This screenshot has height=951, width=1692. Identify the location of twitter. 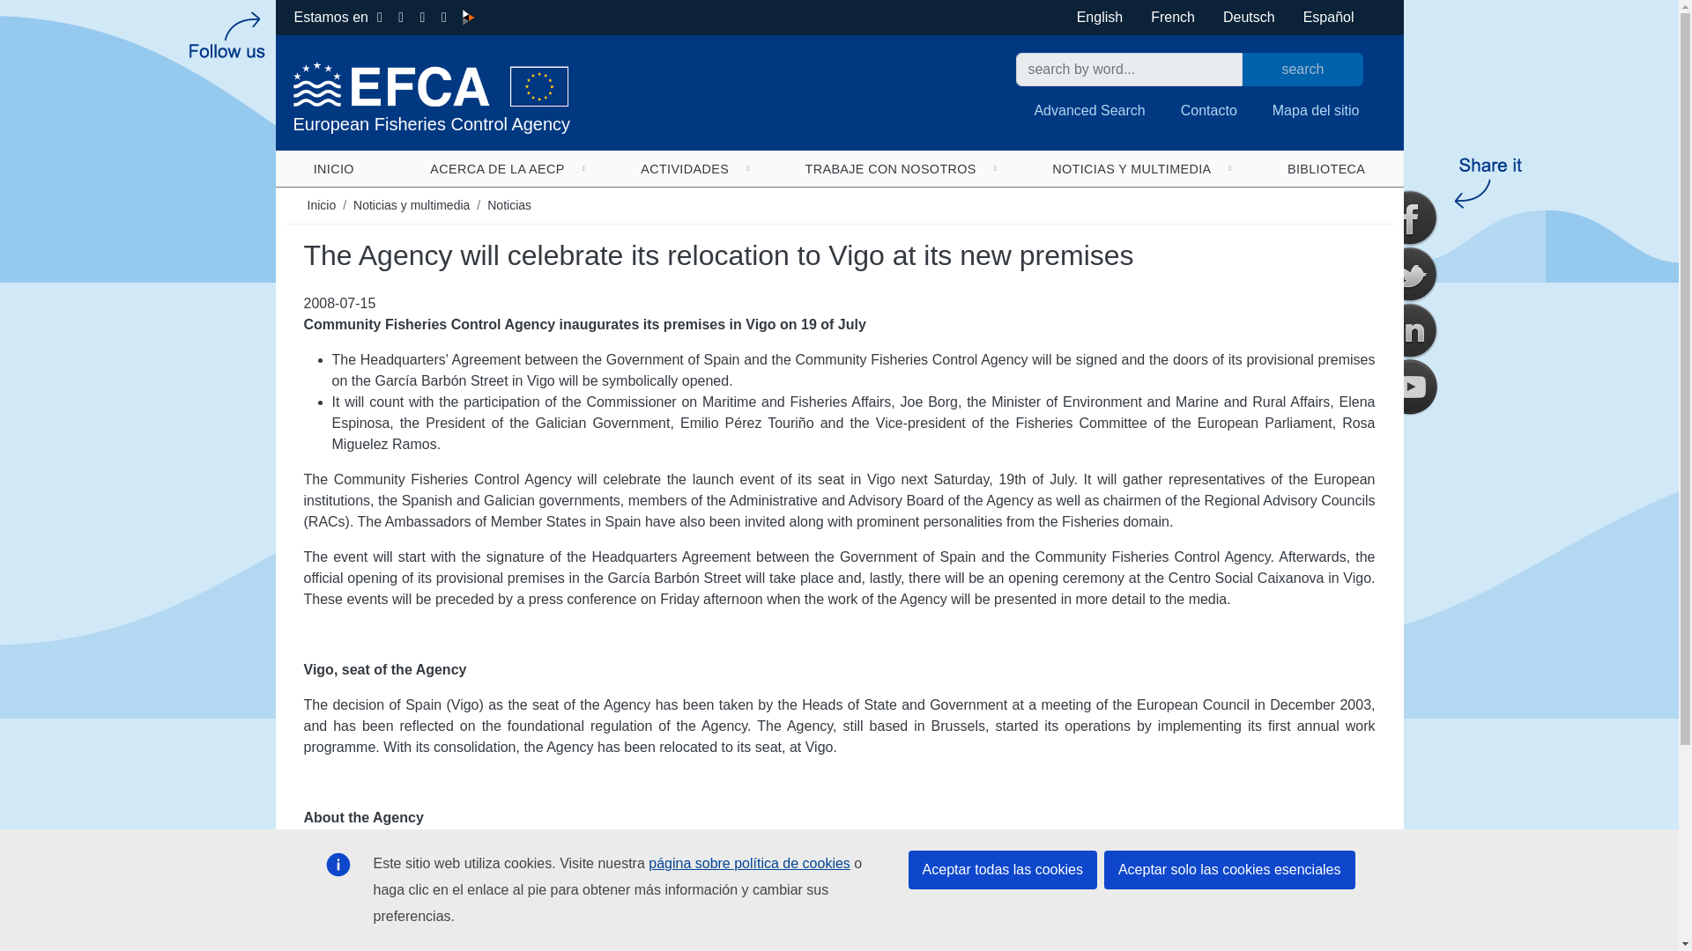
(1410, 275).